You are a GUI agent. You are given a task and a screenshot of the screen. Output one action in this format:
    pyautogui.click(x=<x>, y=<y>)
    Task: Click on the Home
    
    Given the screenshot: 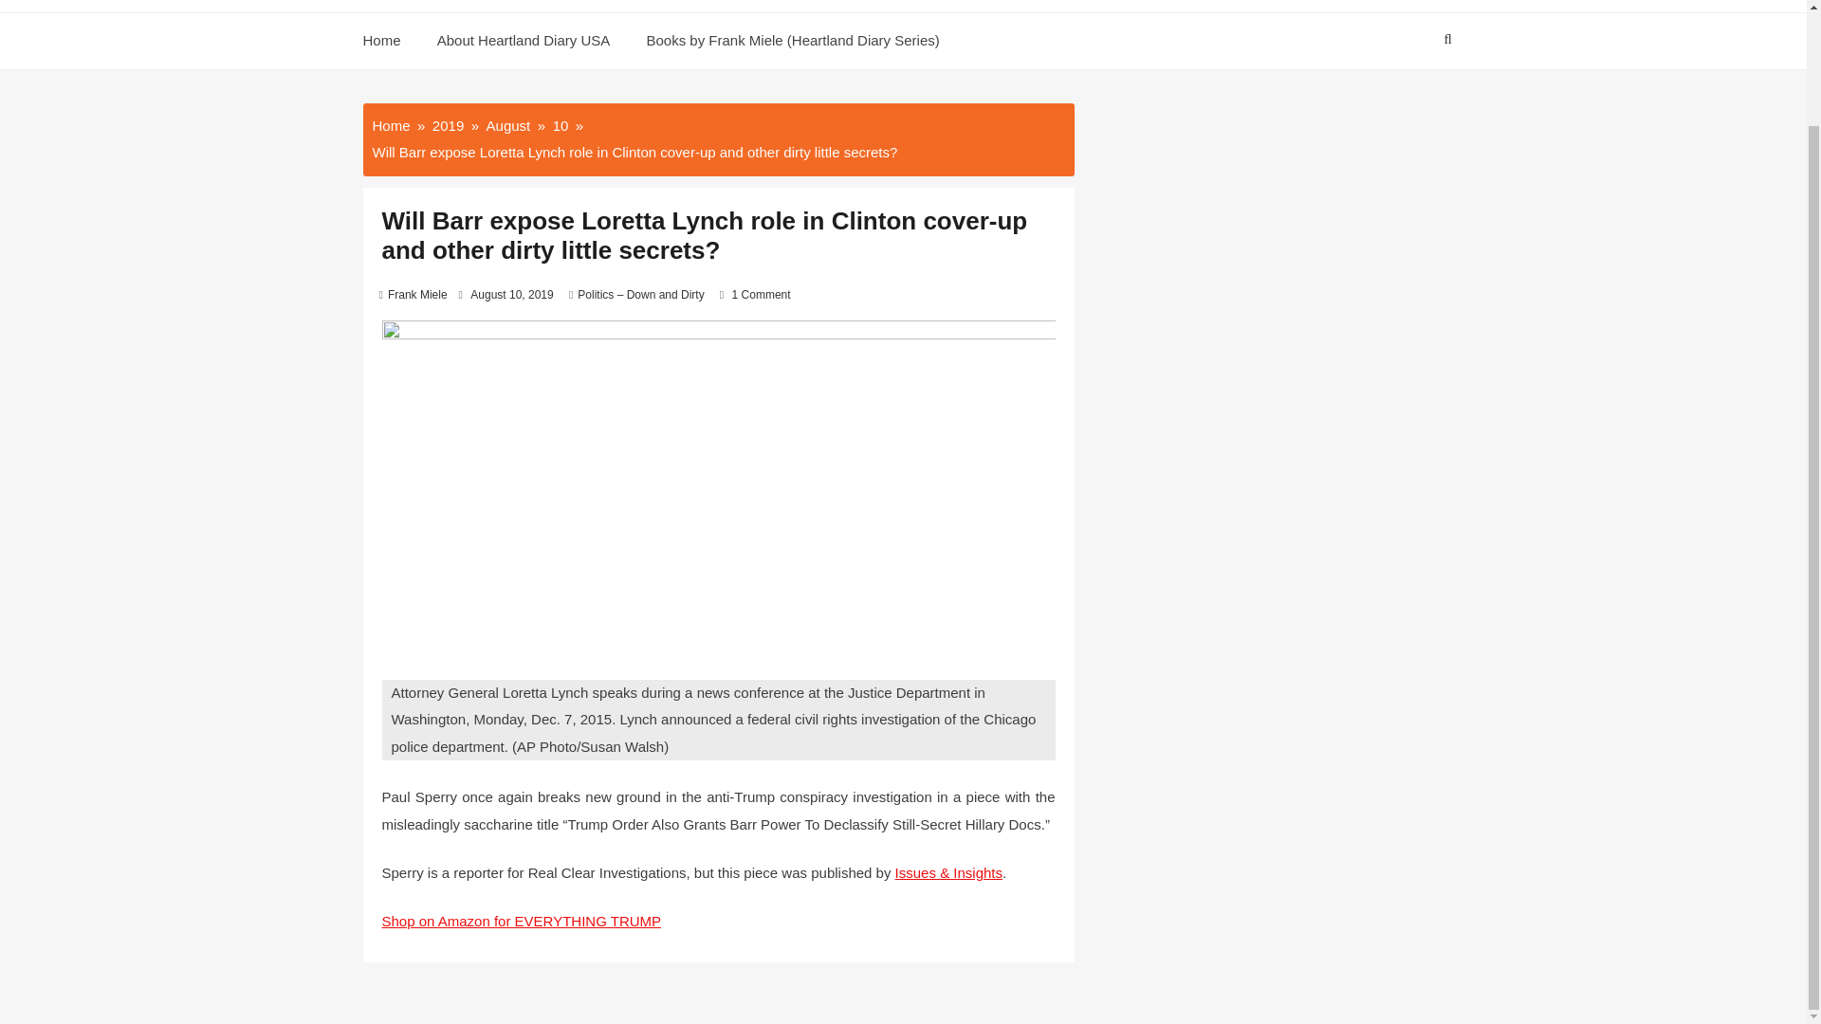 What is the action you would take?
    pyautogui.click(x=391, y=125)
    